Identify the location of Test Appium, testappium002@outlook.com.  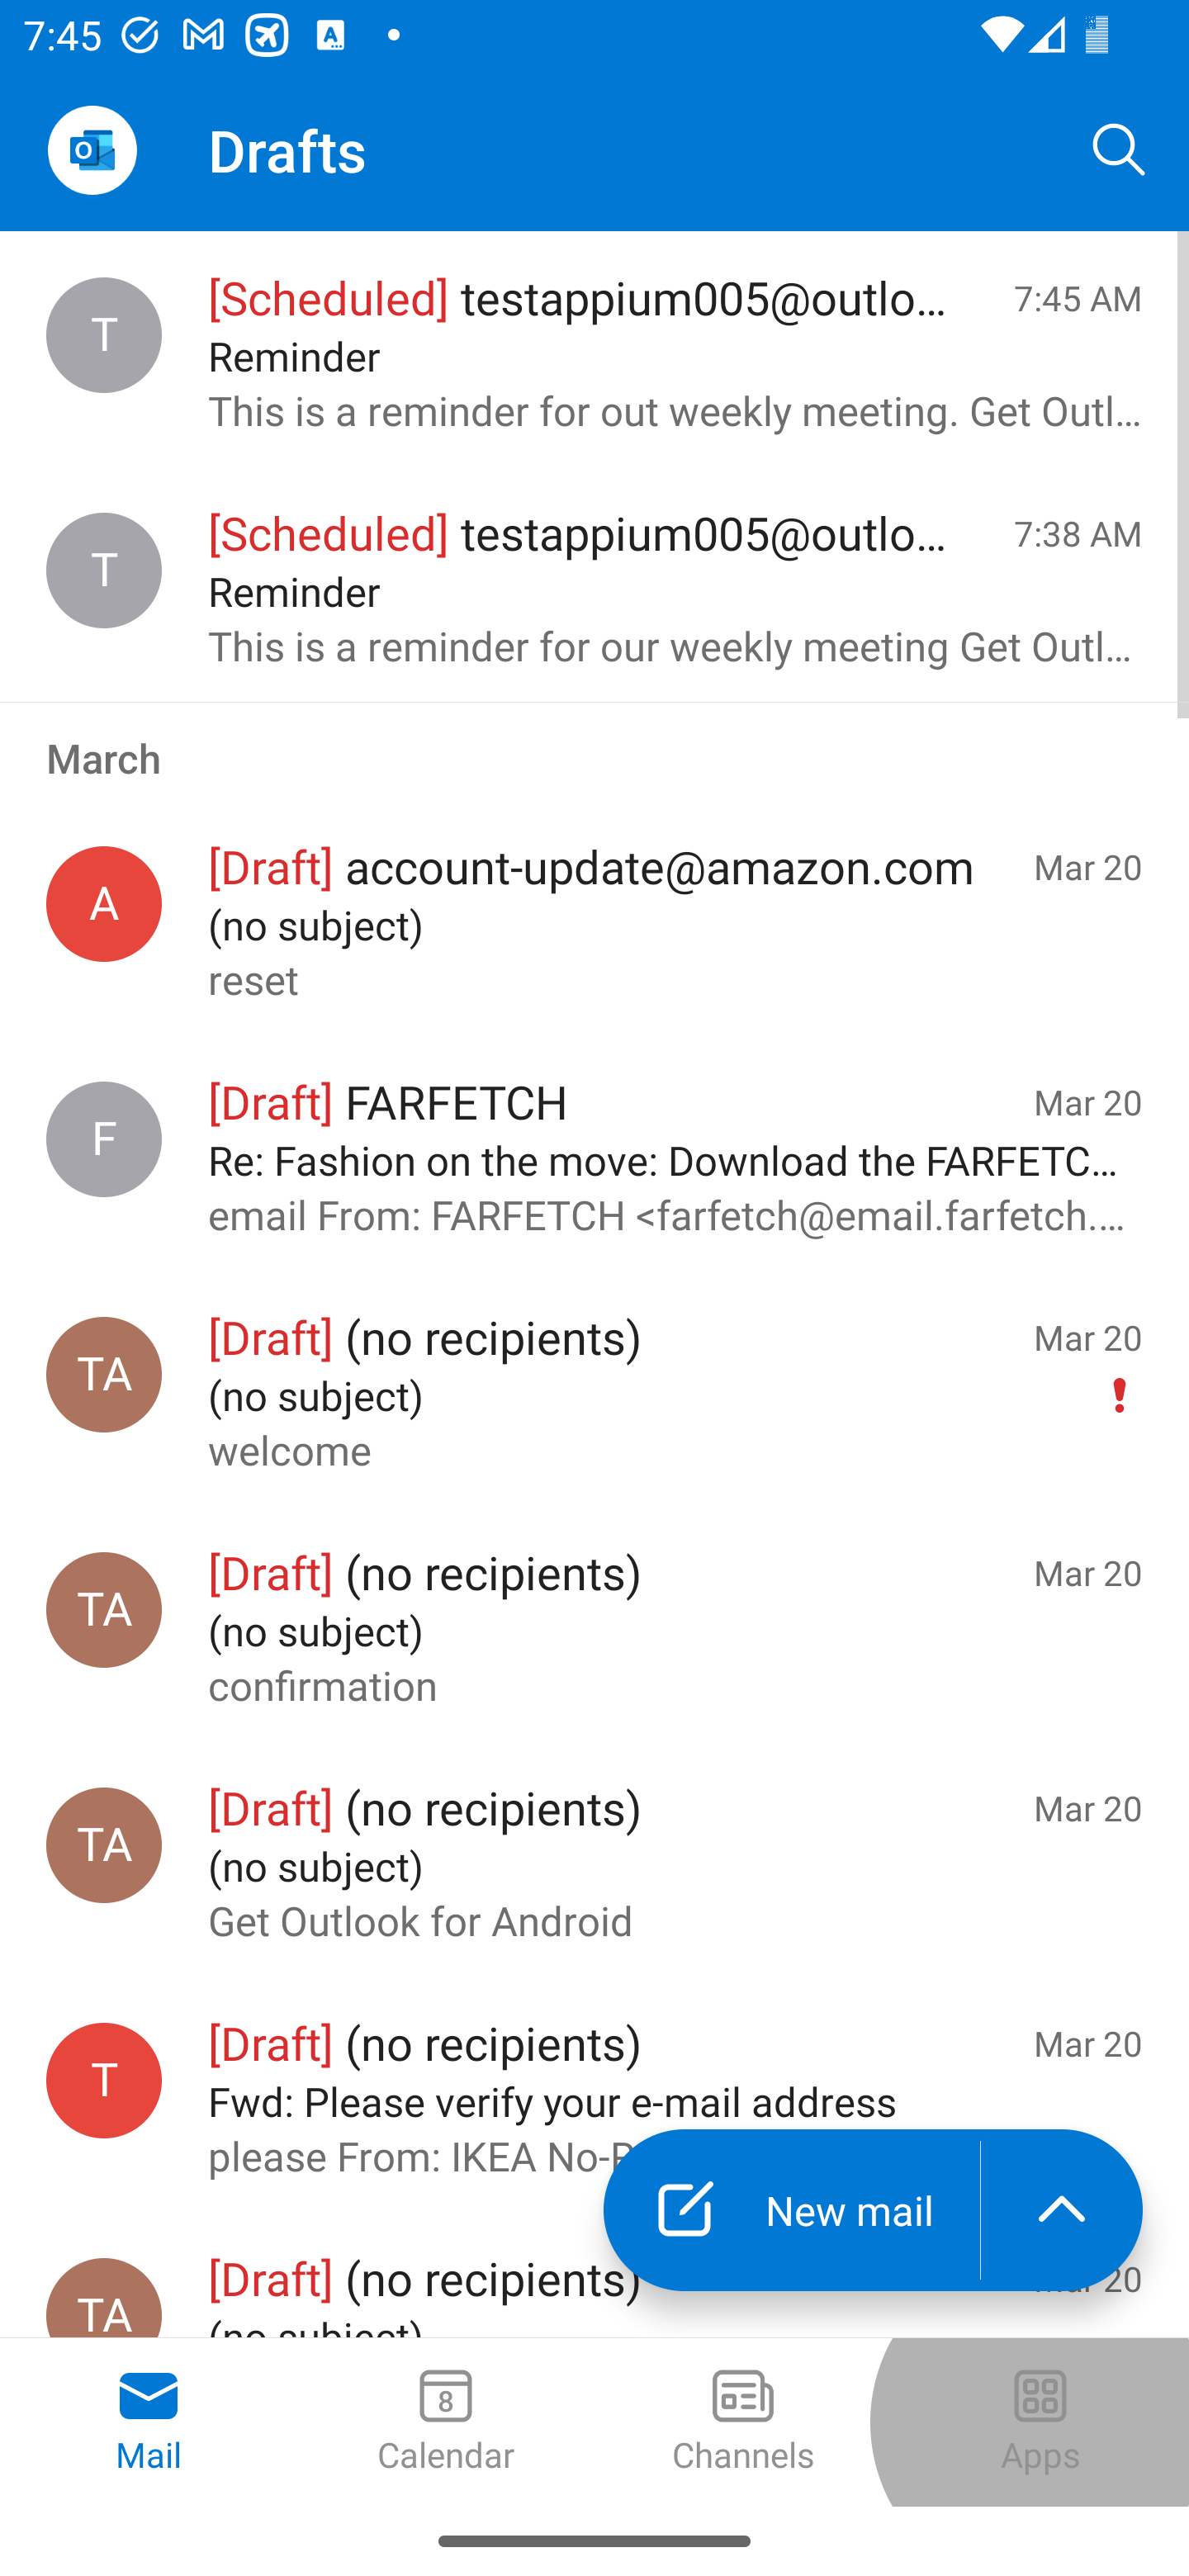
(104, 1374).